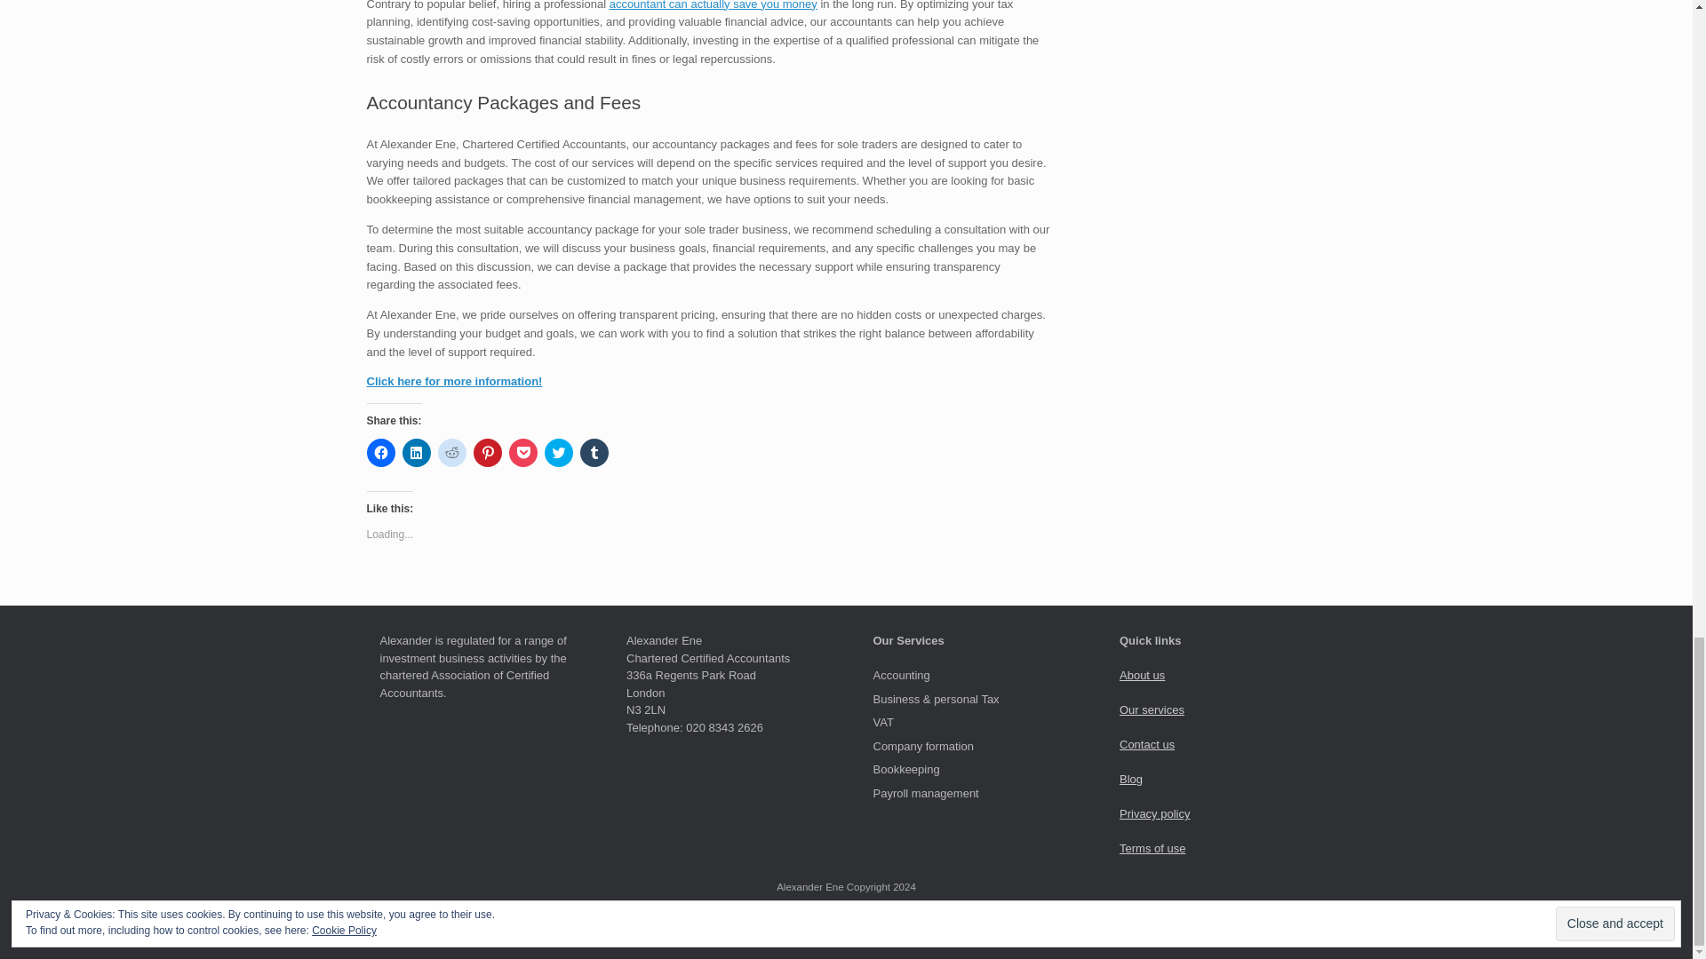 Image resolution: width=1706 pixels, height=959 pixels. Describe the element at coordinates (522, 452) in the screenshot. I see `Click to share on Pocket` at that location.